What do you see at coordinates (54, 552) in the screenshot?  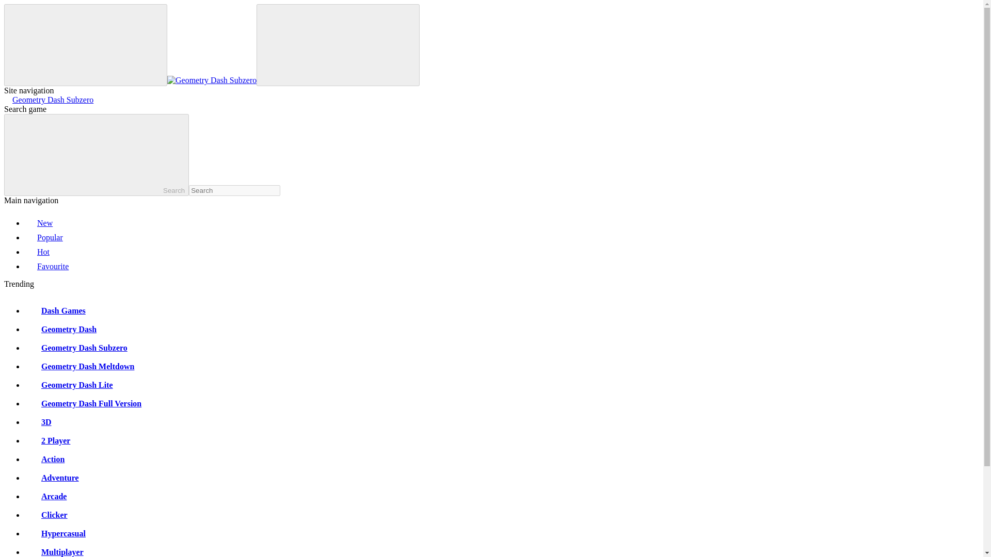 I see `Multiplayer` at bounding box center [54, 552].